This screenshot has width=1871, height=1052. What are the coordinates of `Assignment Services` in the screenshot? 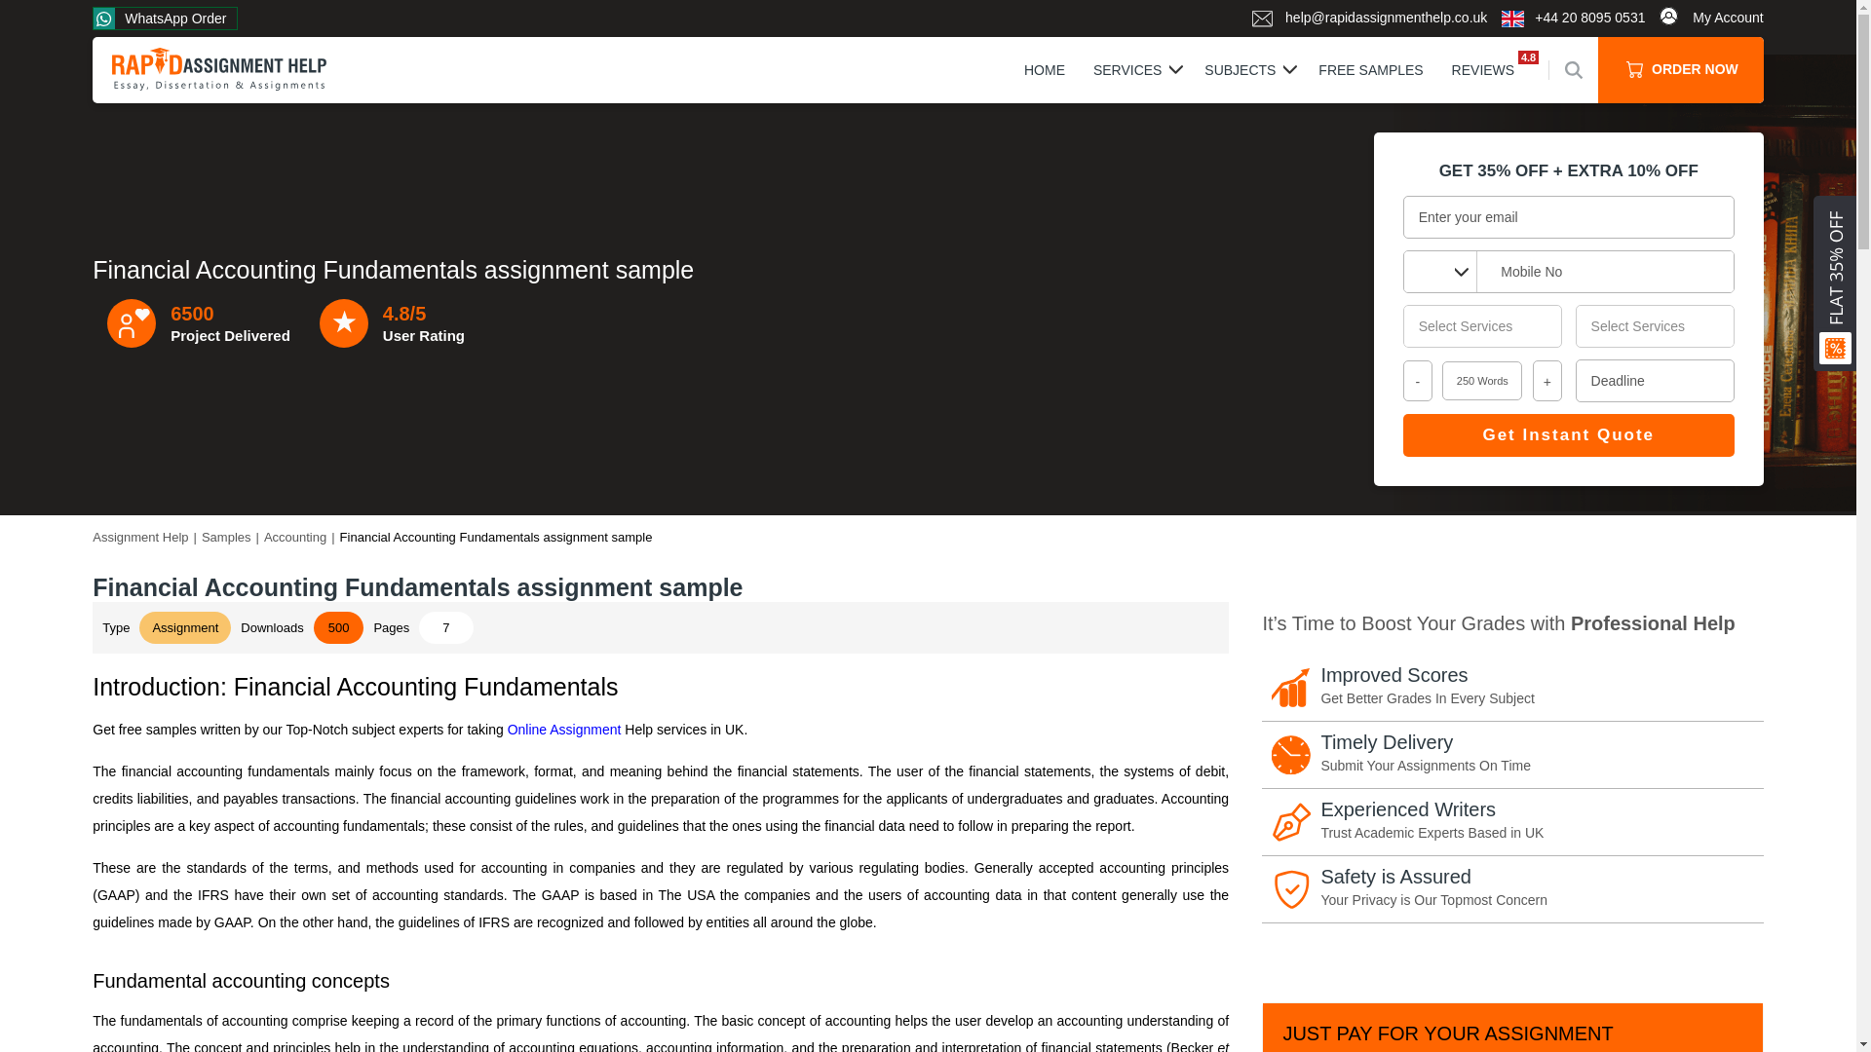 It's located at (1483, 326).